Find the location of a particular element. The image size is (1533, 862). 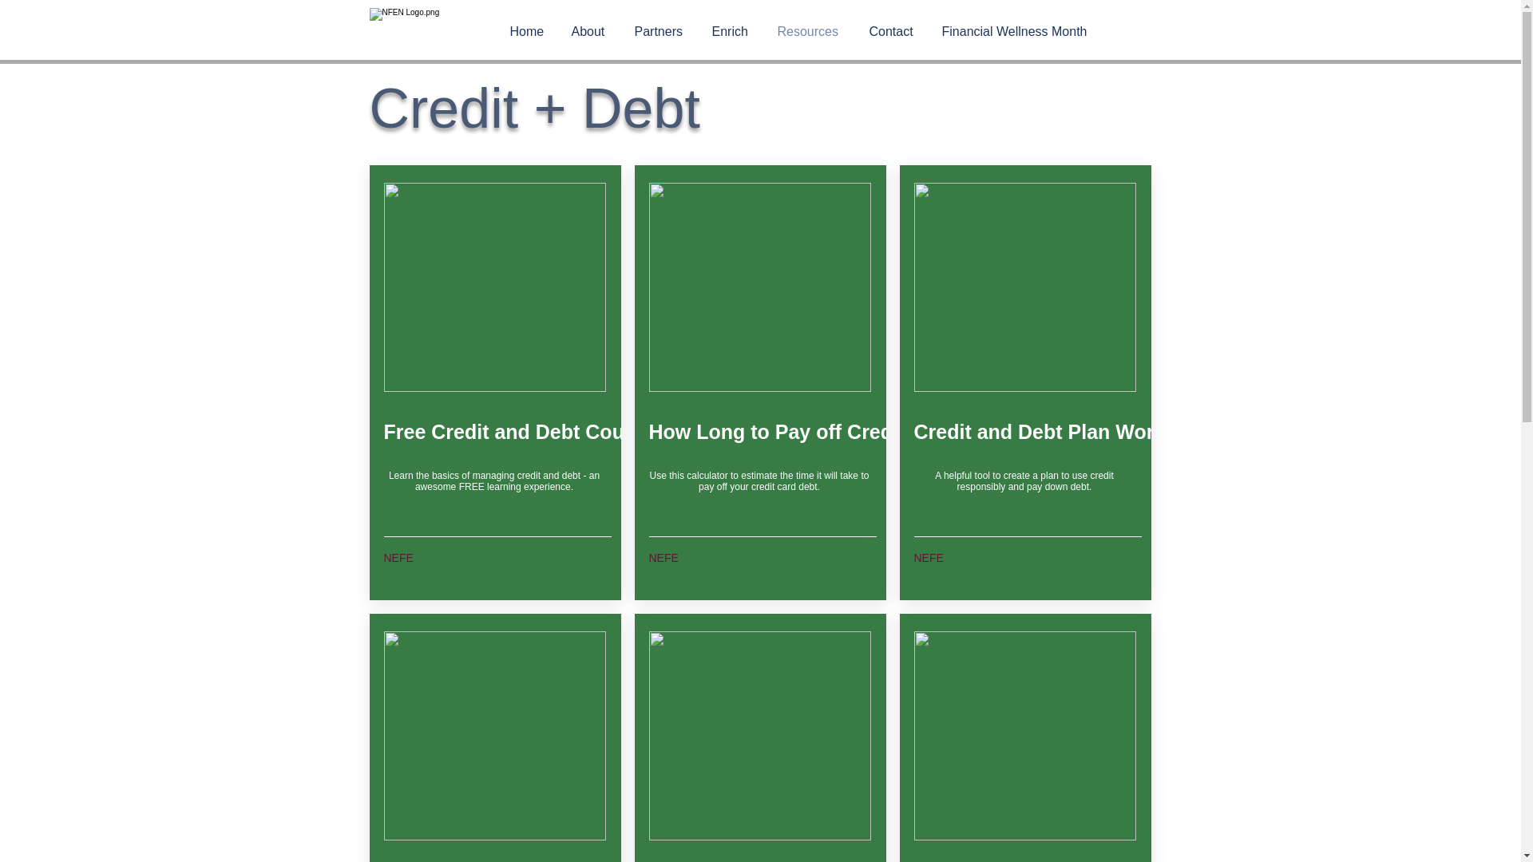

Free Credit and Debt Course is located at coordinates (519, 433).